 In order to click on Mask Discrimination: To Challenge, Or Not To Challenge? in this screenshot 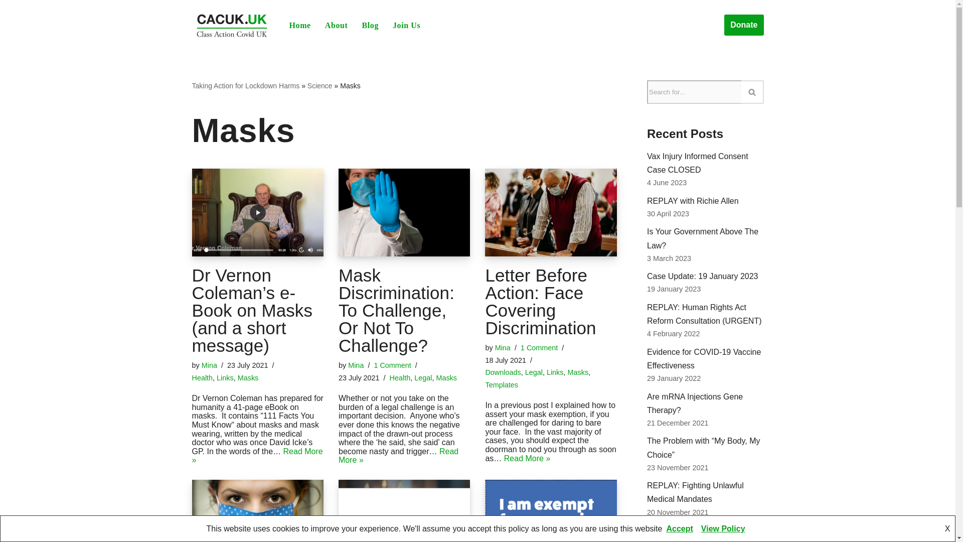, I will do `click(396, 310)`.